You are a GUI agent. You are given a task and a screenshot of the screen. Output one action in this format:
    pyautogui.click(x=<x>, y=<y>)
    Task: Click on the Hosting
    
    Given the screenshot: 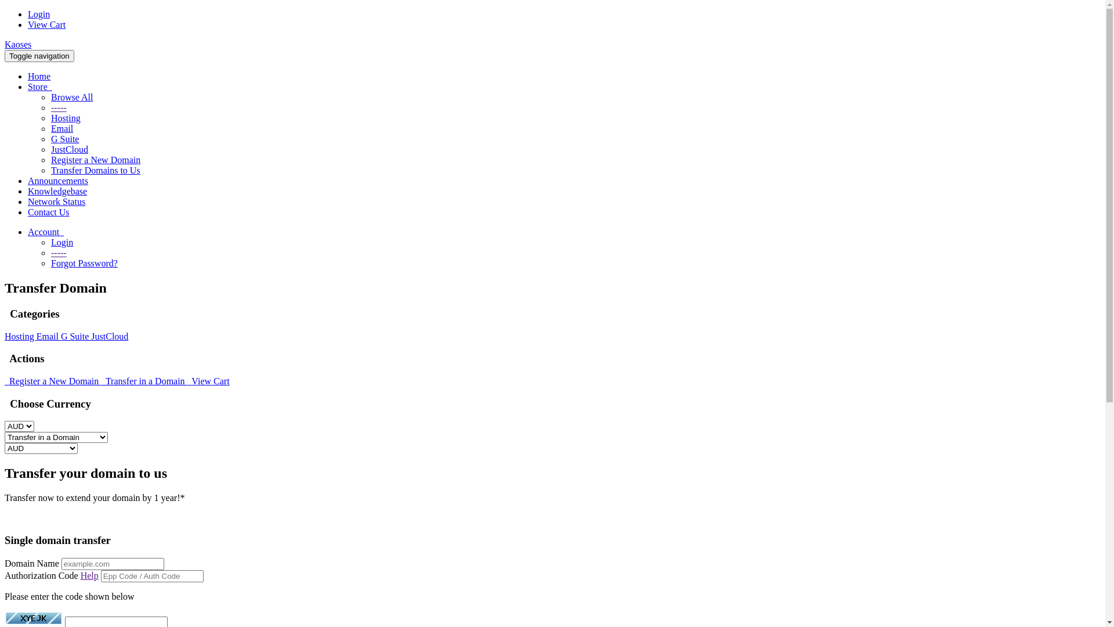 What is the action you would take?
    pyautogui.click(x=21, y=337)
    